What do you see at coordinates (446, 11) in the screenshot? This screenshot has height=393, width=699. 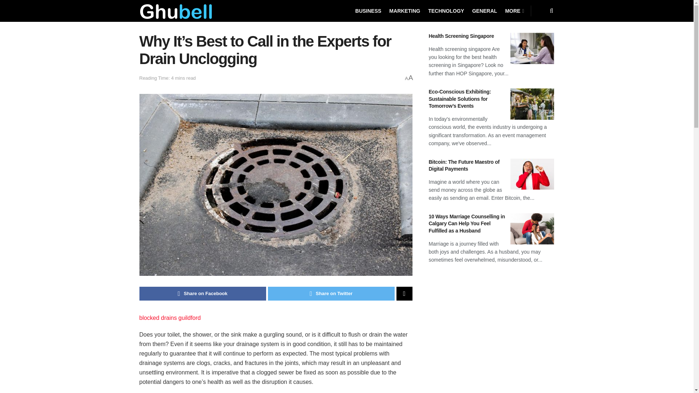 I see `TECHNOLOGY` at bounding box center [446, 11].